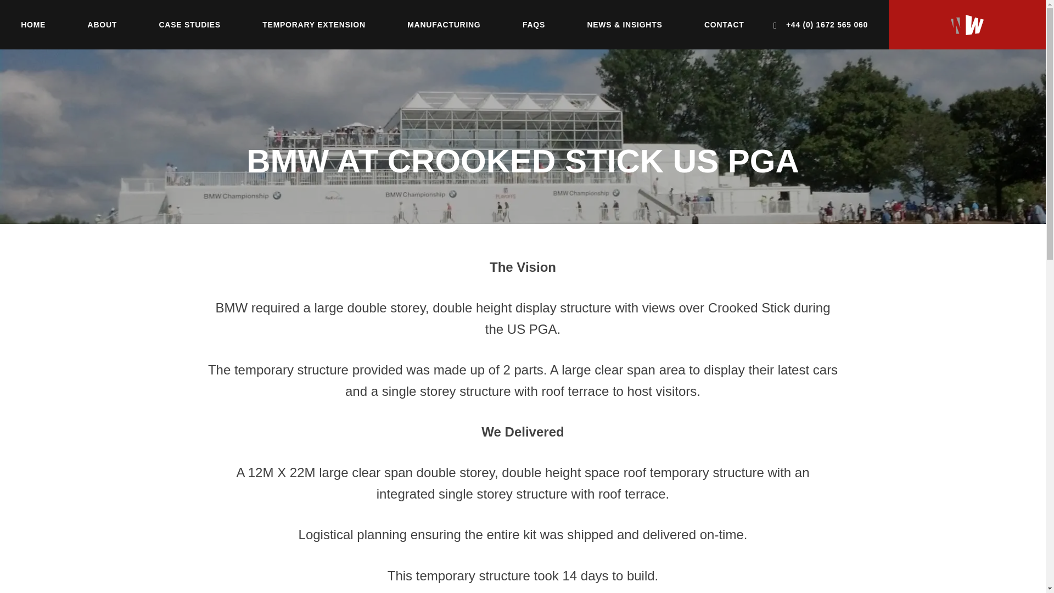 The width and height of the screenshot is (1054, 593). Describe the element at coordinates (534, 24) in the screenshot. I see `FAQS` at that location.